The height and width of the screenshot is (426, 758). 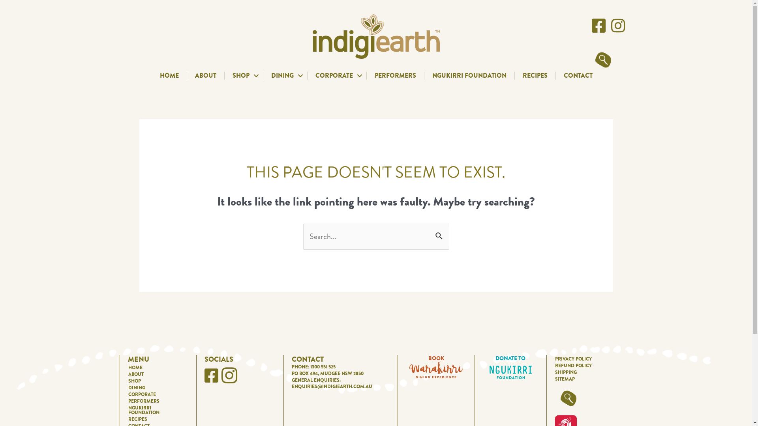 I want to click on NGUKIRRI FOUNDATION, so click(x=469, y=76).